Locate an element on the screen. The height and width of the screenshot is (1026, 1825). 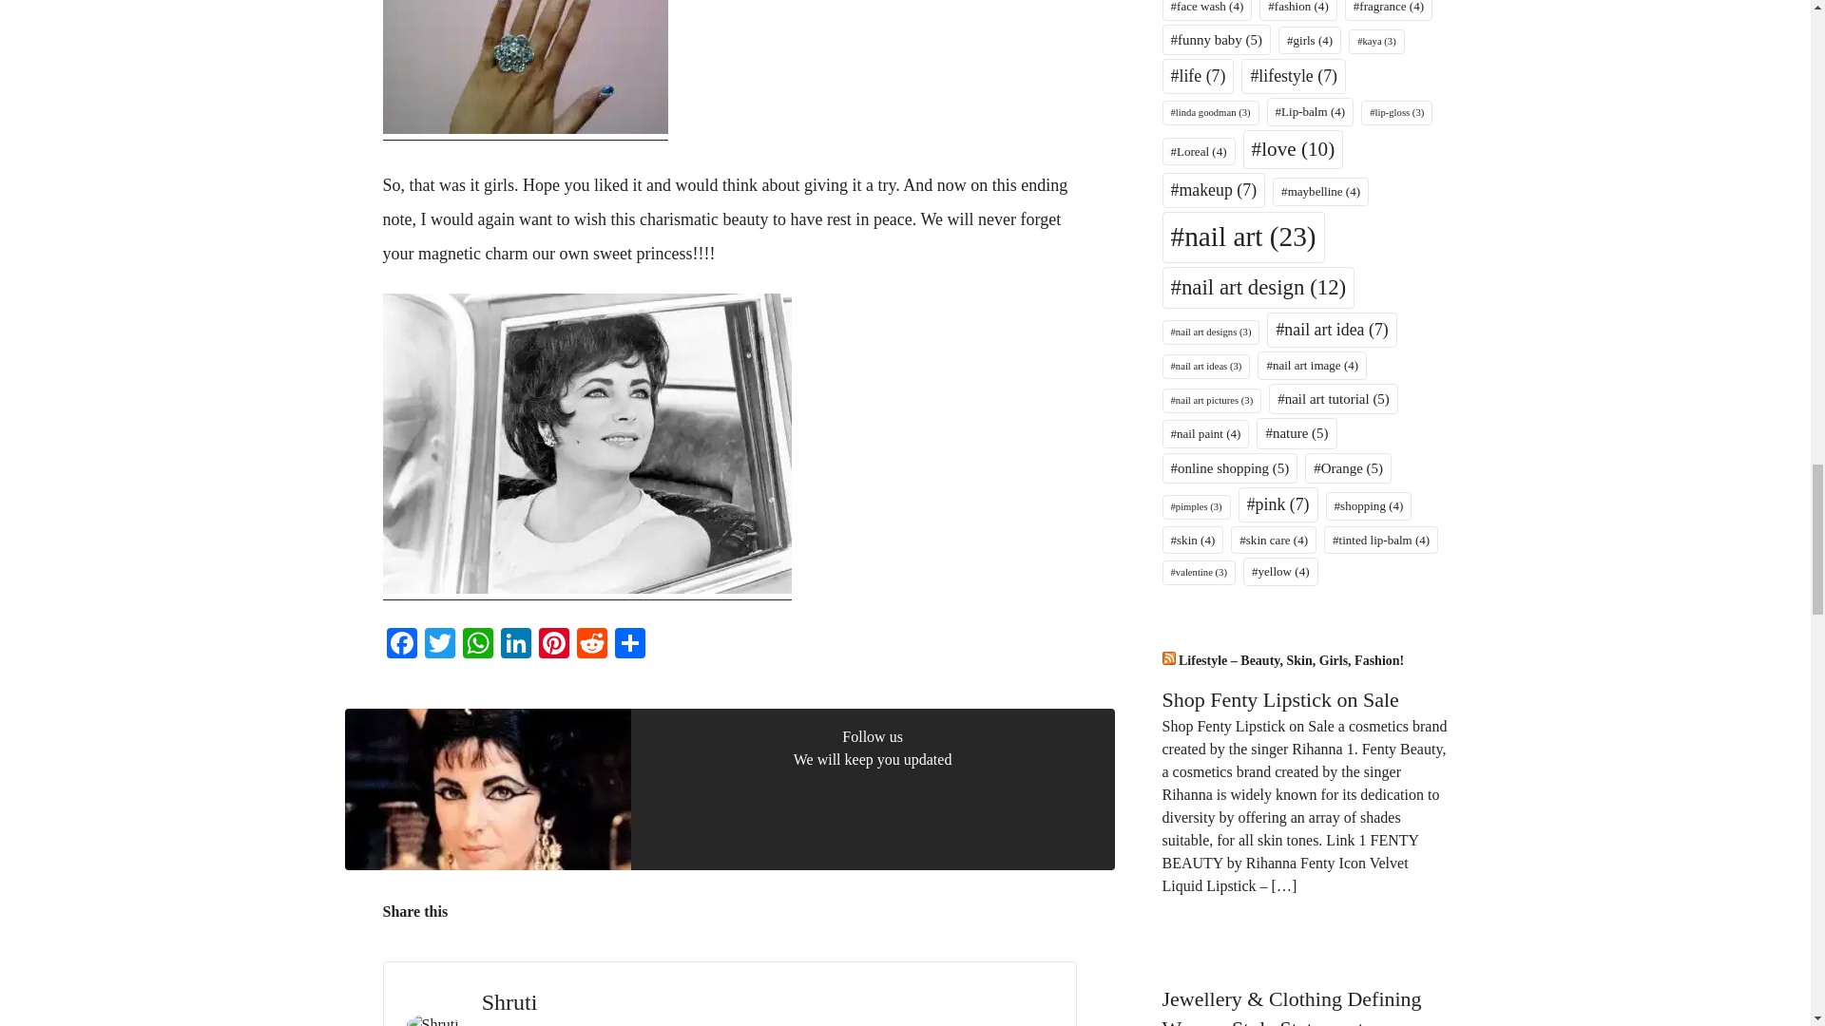
elizabeth-taylor is located at coordinates (586, 443).